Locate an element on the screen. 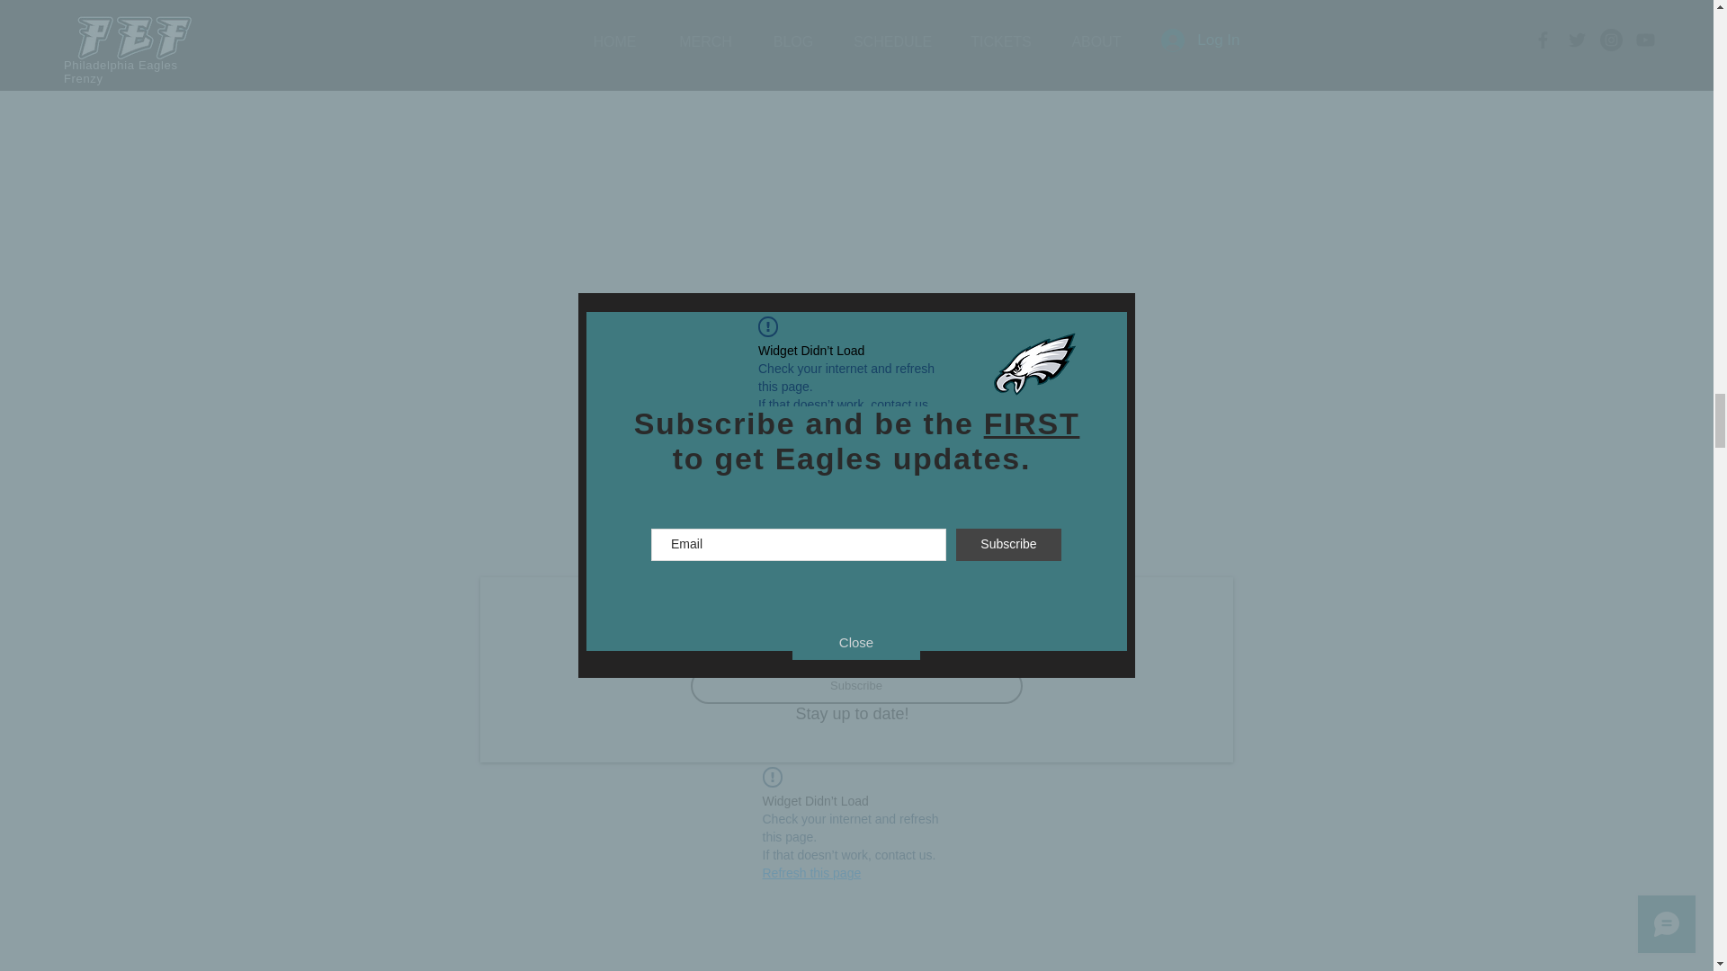 This screenshot has width=1727, height=971. Subscribe is located at coordinates (856, 686).